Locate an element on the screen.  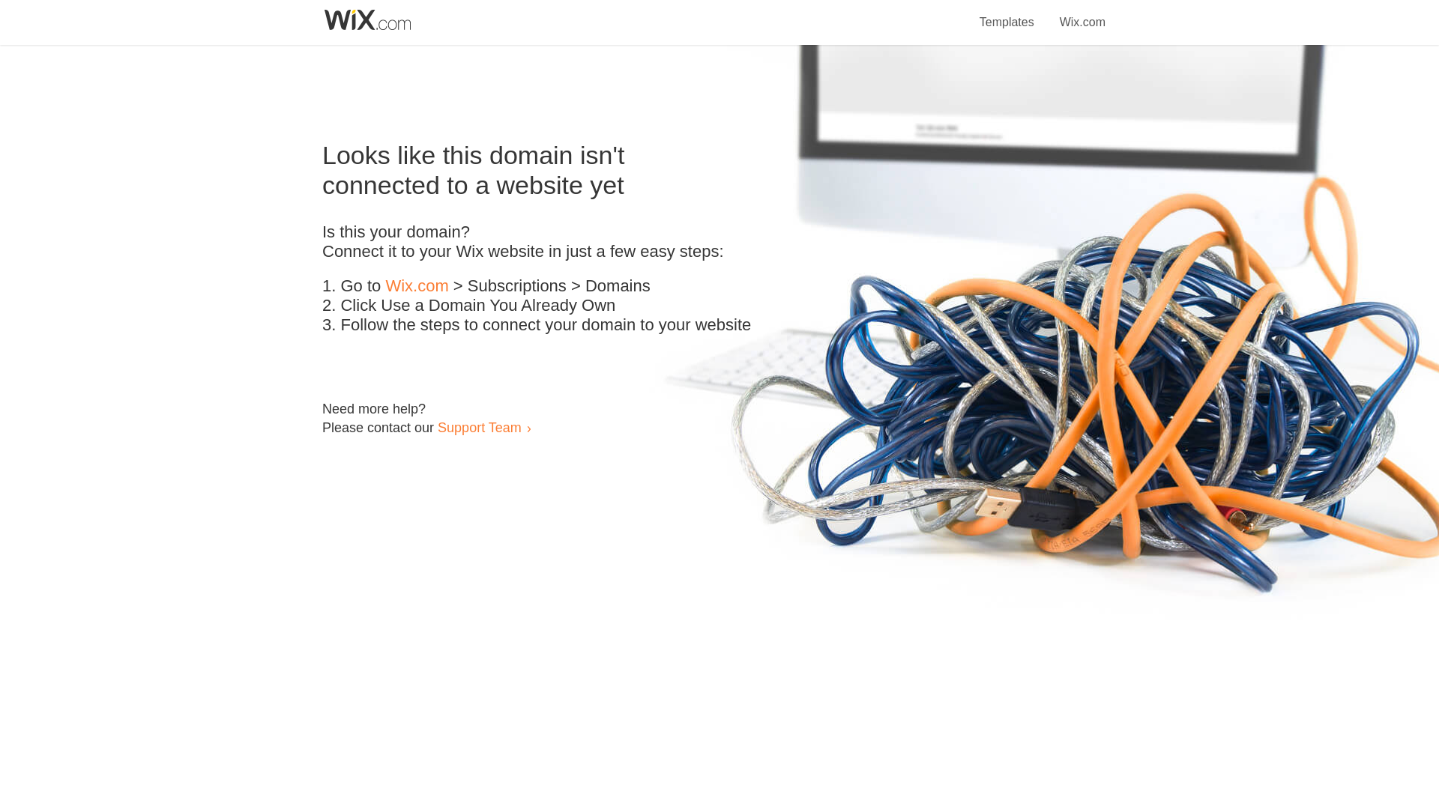
Wix.com is located at coordinates (1082, 13).